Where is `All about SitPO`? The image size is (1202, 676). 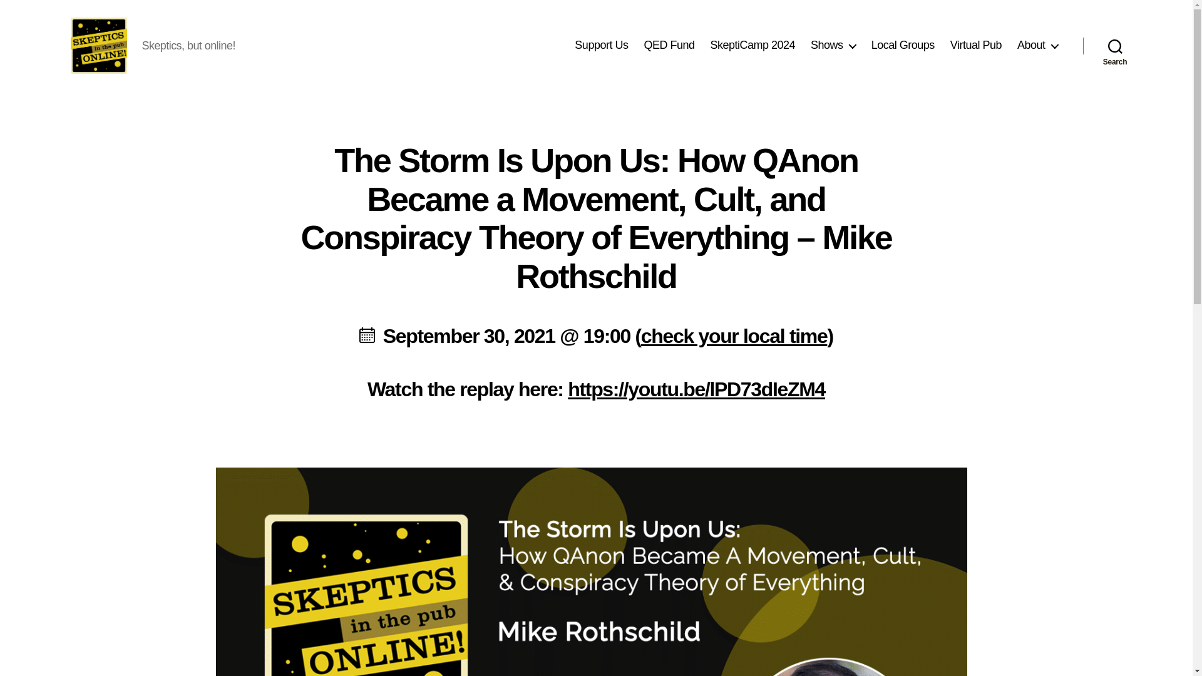 All about SitPO is located at coordinates (1037, 45).